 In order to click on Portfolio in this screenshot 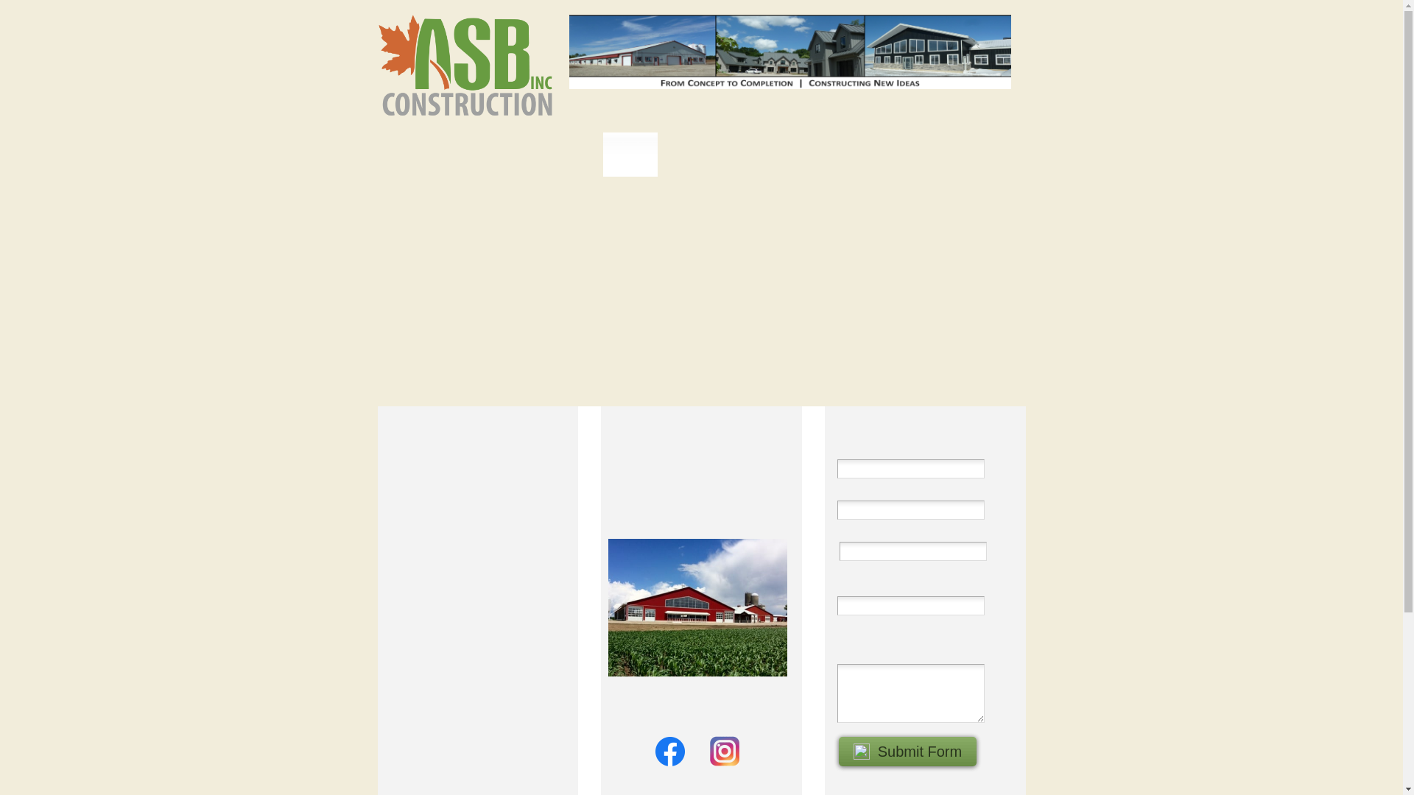, I will do `click(691, 155)`.